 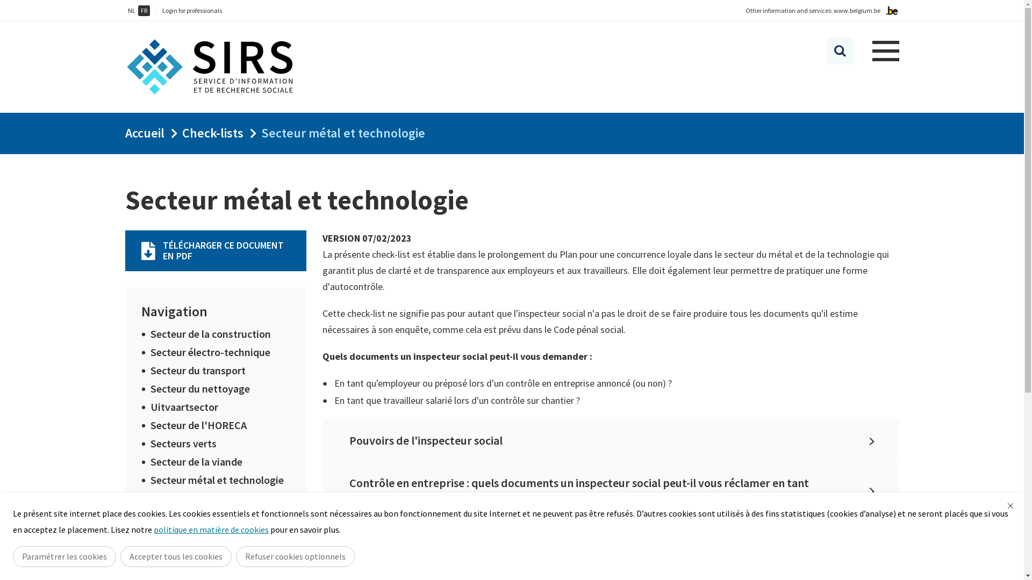 What do you see at coordinates (5, 3) in the screenshot?
I see `Aller au contenu principal` at bounding box center [5, 3].